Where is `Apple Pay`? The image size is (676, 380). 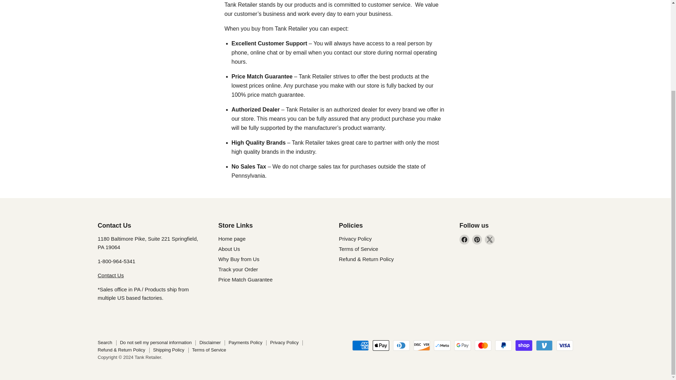 Apple Pay is located at coordinates (381, 345).